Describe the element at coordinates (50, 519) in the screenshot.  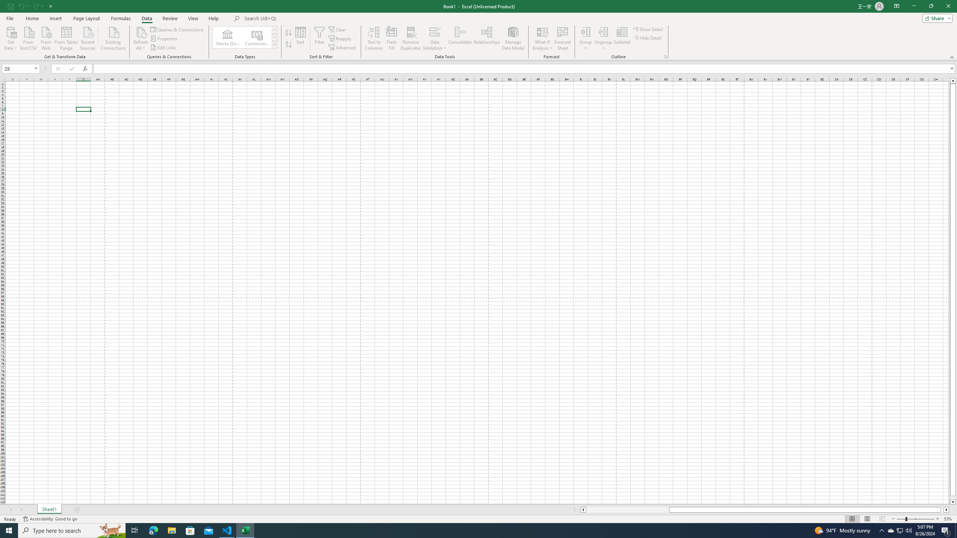
I see `Accessibility Checker Accessibility: Good to go` at that location.